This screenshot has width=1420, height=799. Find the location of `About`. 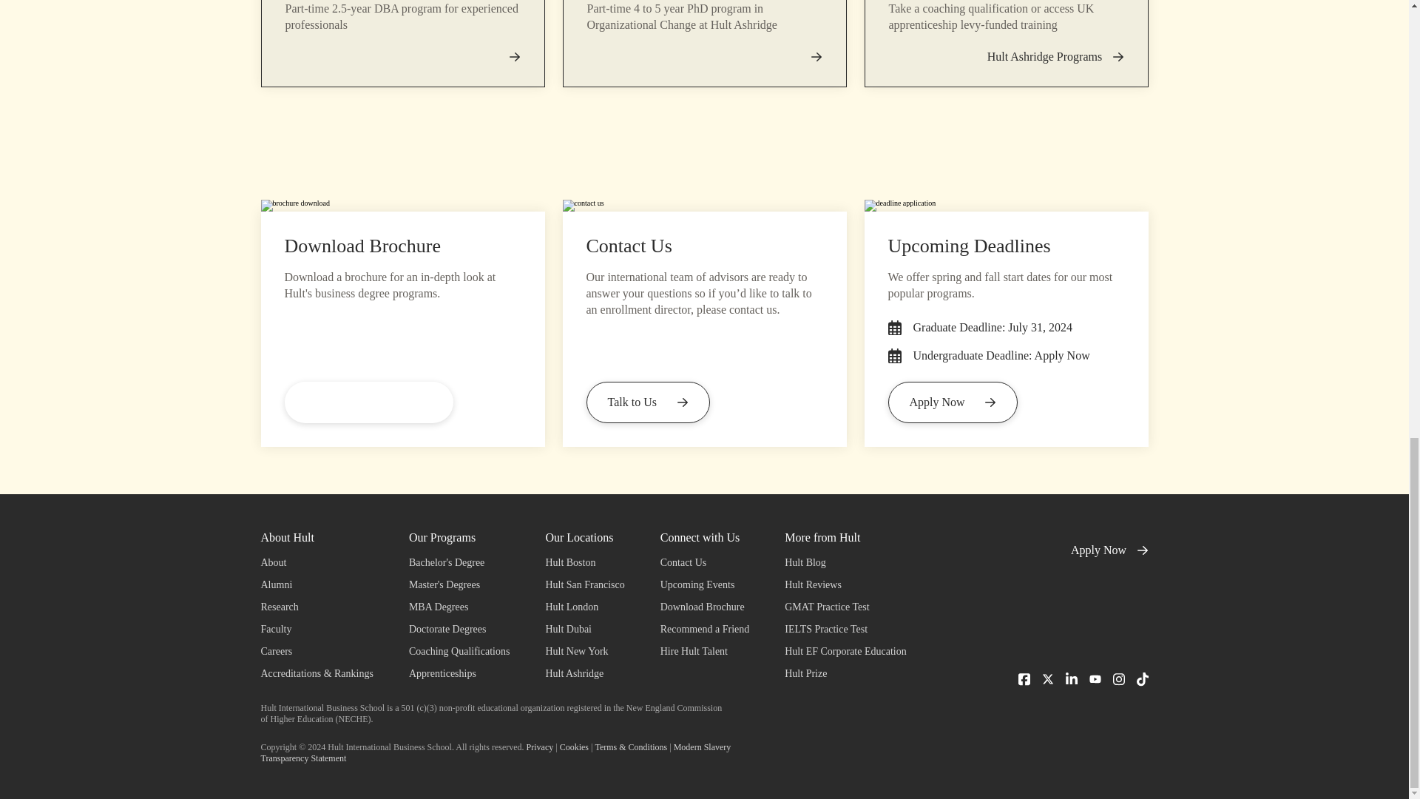

About is located at coordinates (316, 563).